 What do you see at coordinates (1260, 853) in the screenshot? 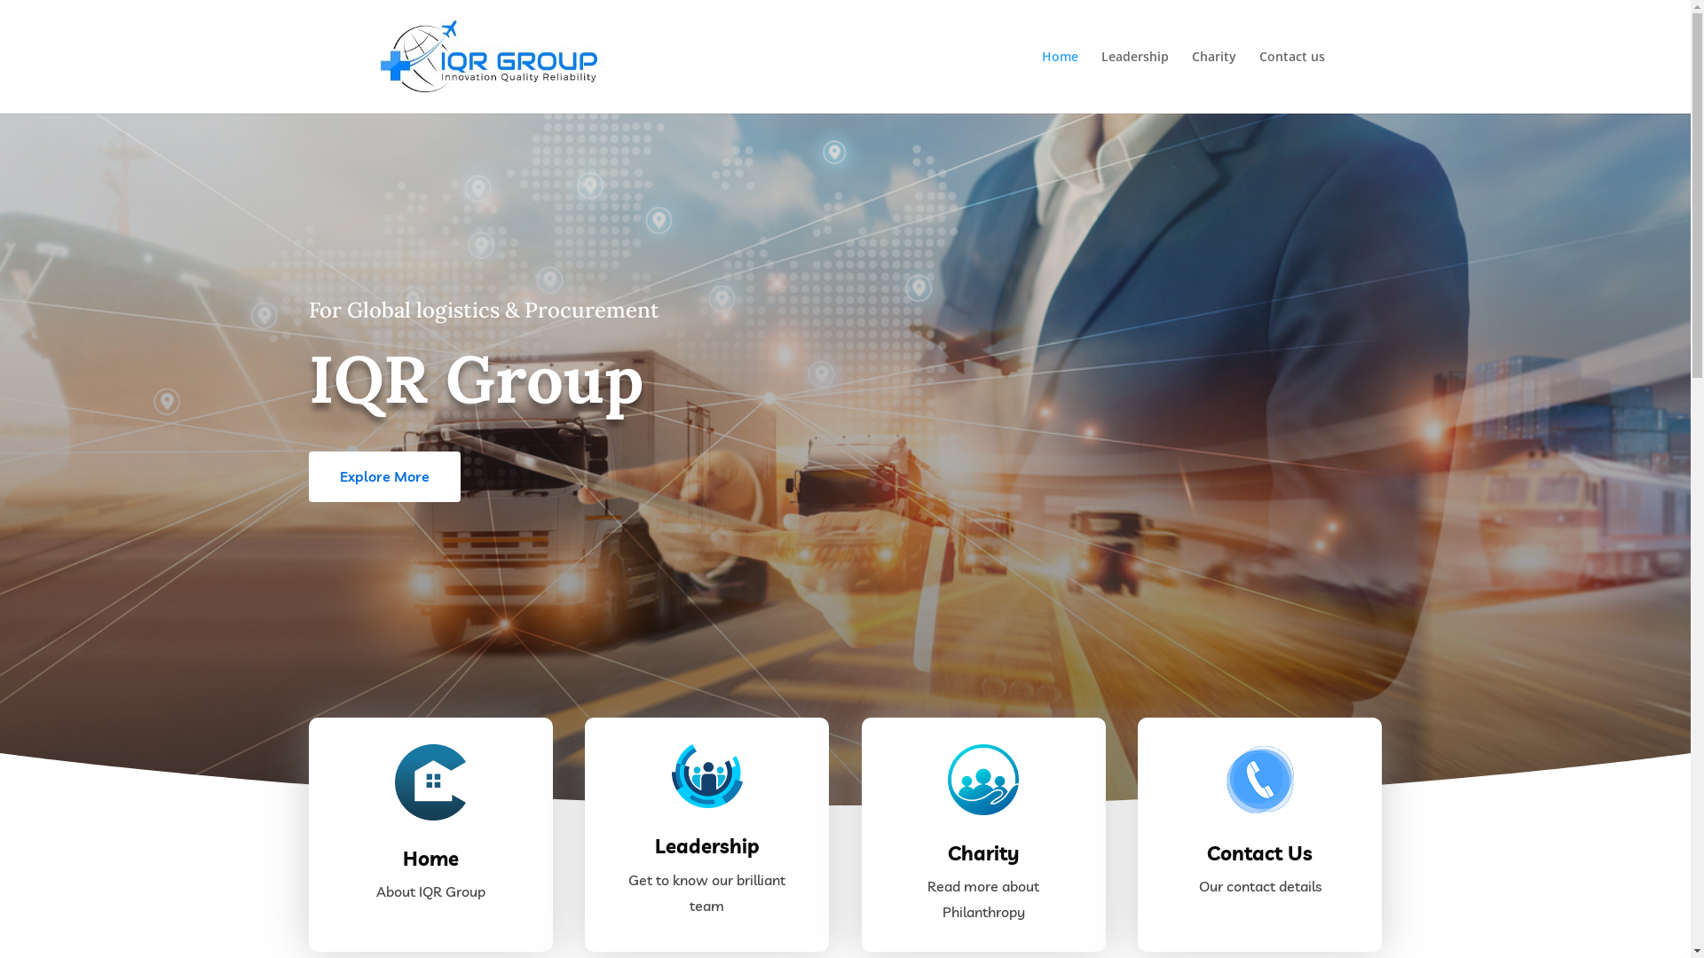
I see `Contact Us` at bounding box center [1260, 853].